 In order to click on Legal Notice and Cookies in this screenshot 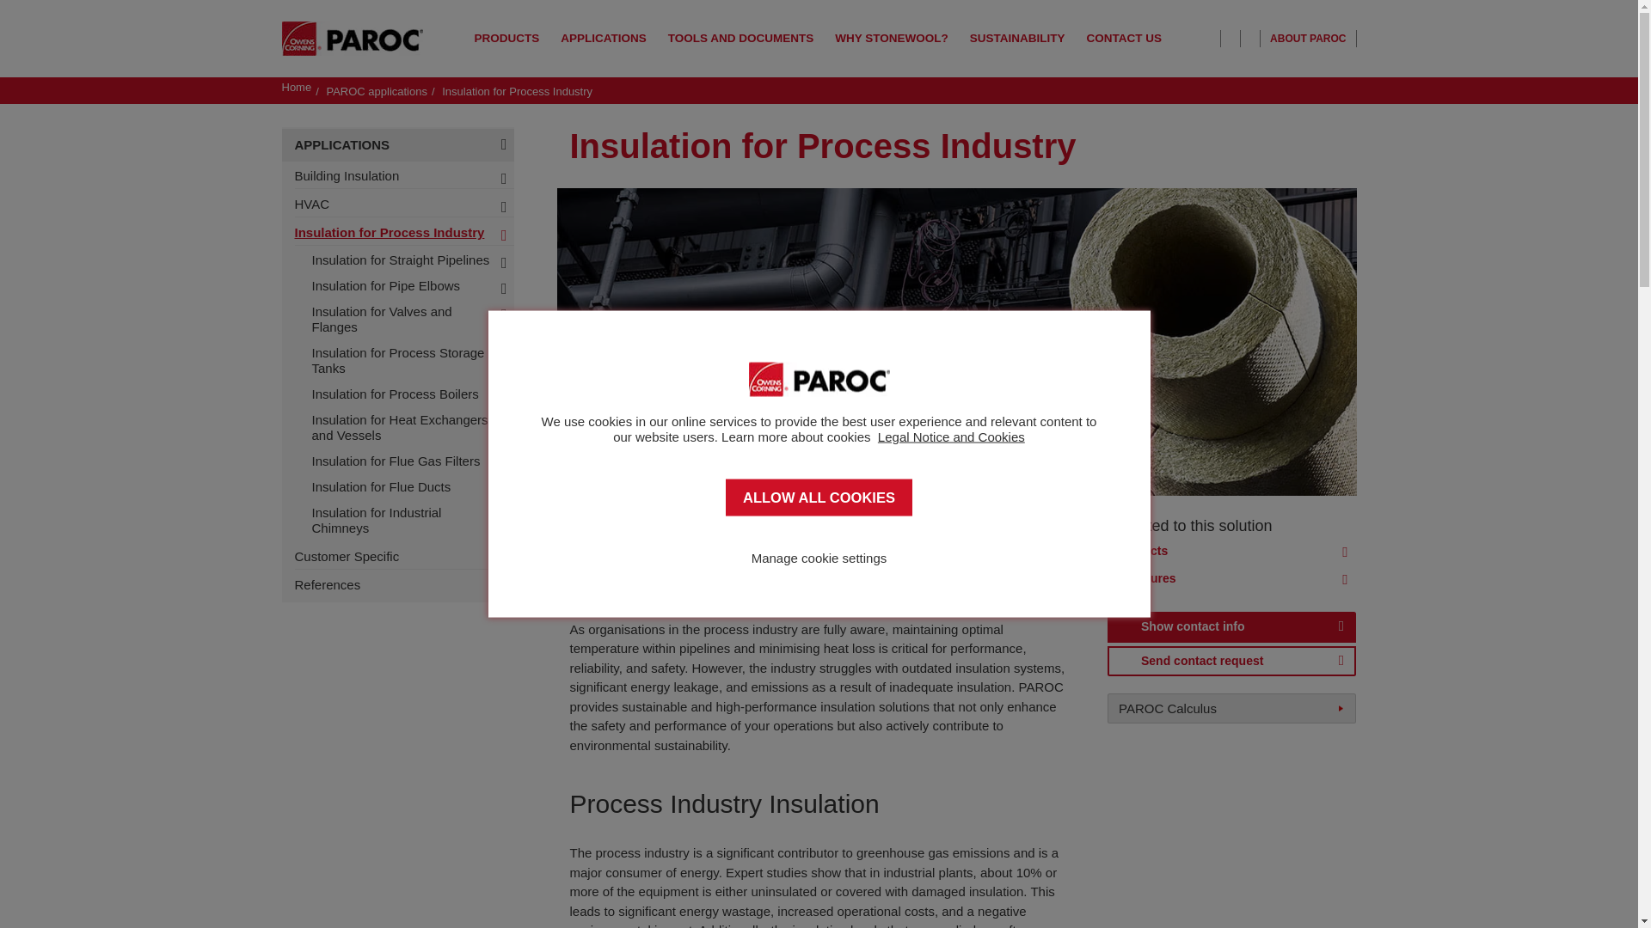, I will do `click(951, 437)`.